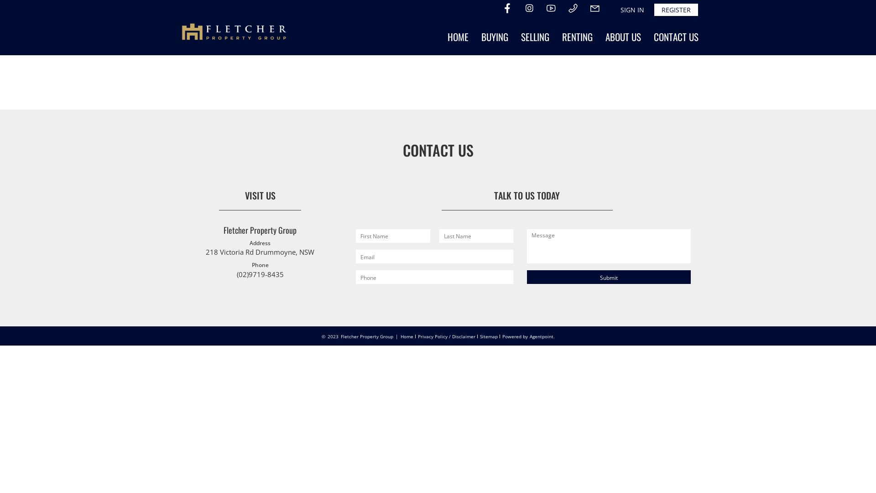 This screenshot has width=876, height=493. Describe the element at coordinates (447, 336) in the screenshot. I see `Privacy Policy / Disclaimer` at that location.